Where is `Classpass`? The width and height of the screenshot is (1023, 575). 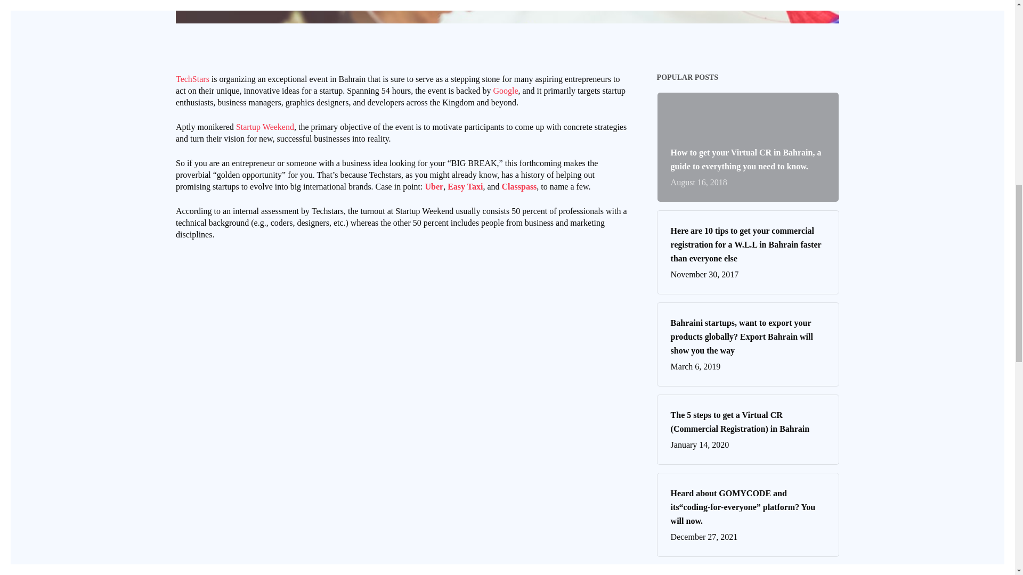 Classpass is located at coordinates (519, 186).